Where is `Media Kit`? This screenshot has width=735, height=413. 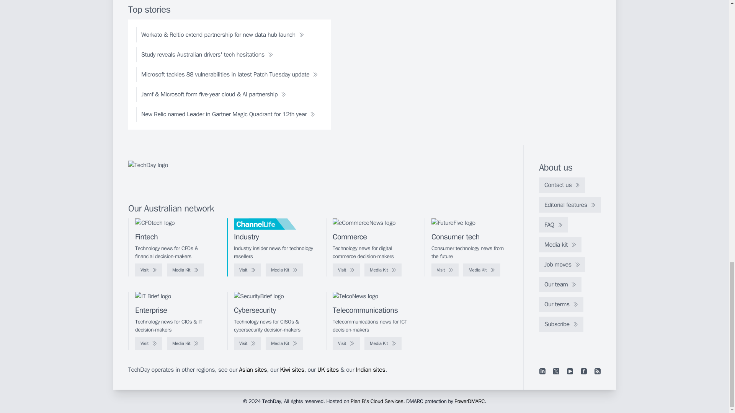 Media Kit is located at coordinates (284, 270).